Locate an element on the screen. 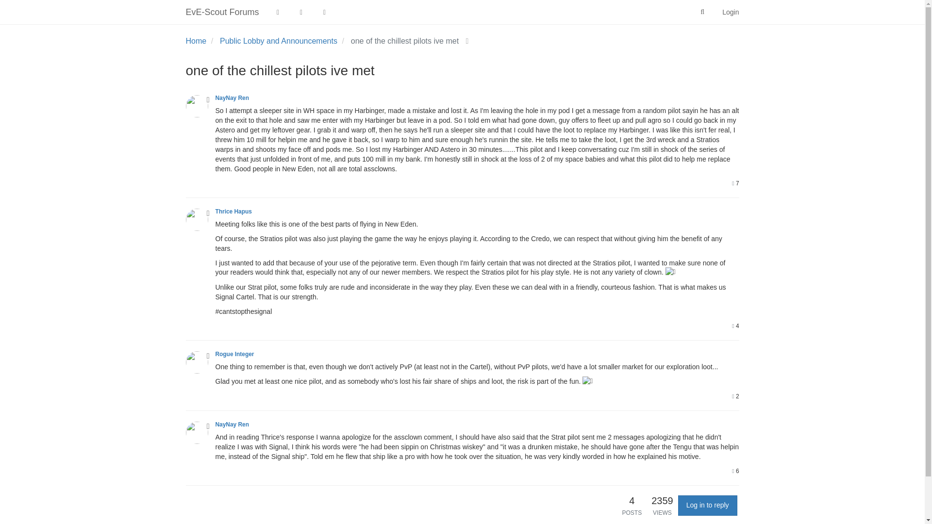 The height and width of the screenshot is (524, 932). Popular is located at coordinates (325, 12).